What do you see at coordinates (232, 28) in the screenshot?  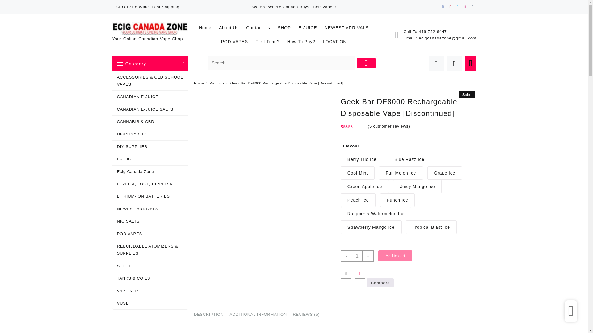 I see `About Us` at bounding box center [232, 28].